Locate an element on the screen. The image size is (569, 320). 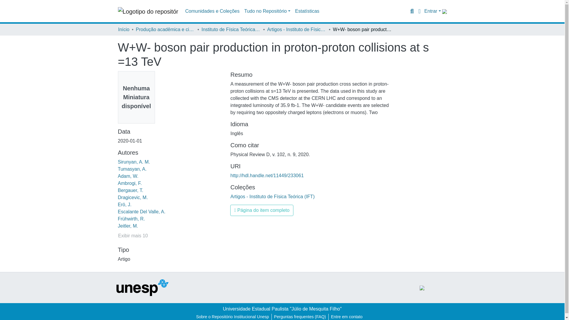
Dragicevic, M. is located at coordinates (133, 197).